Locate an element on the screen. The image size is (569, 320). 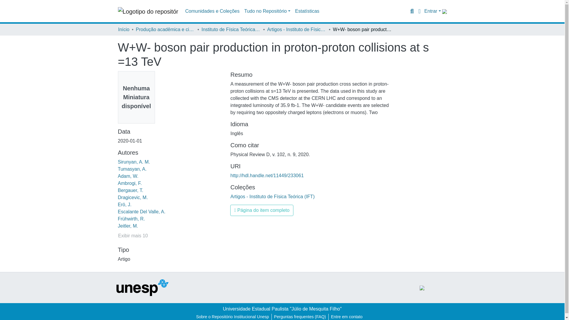
Dragicevic, M. is located at coordinates (133, 197).